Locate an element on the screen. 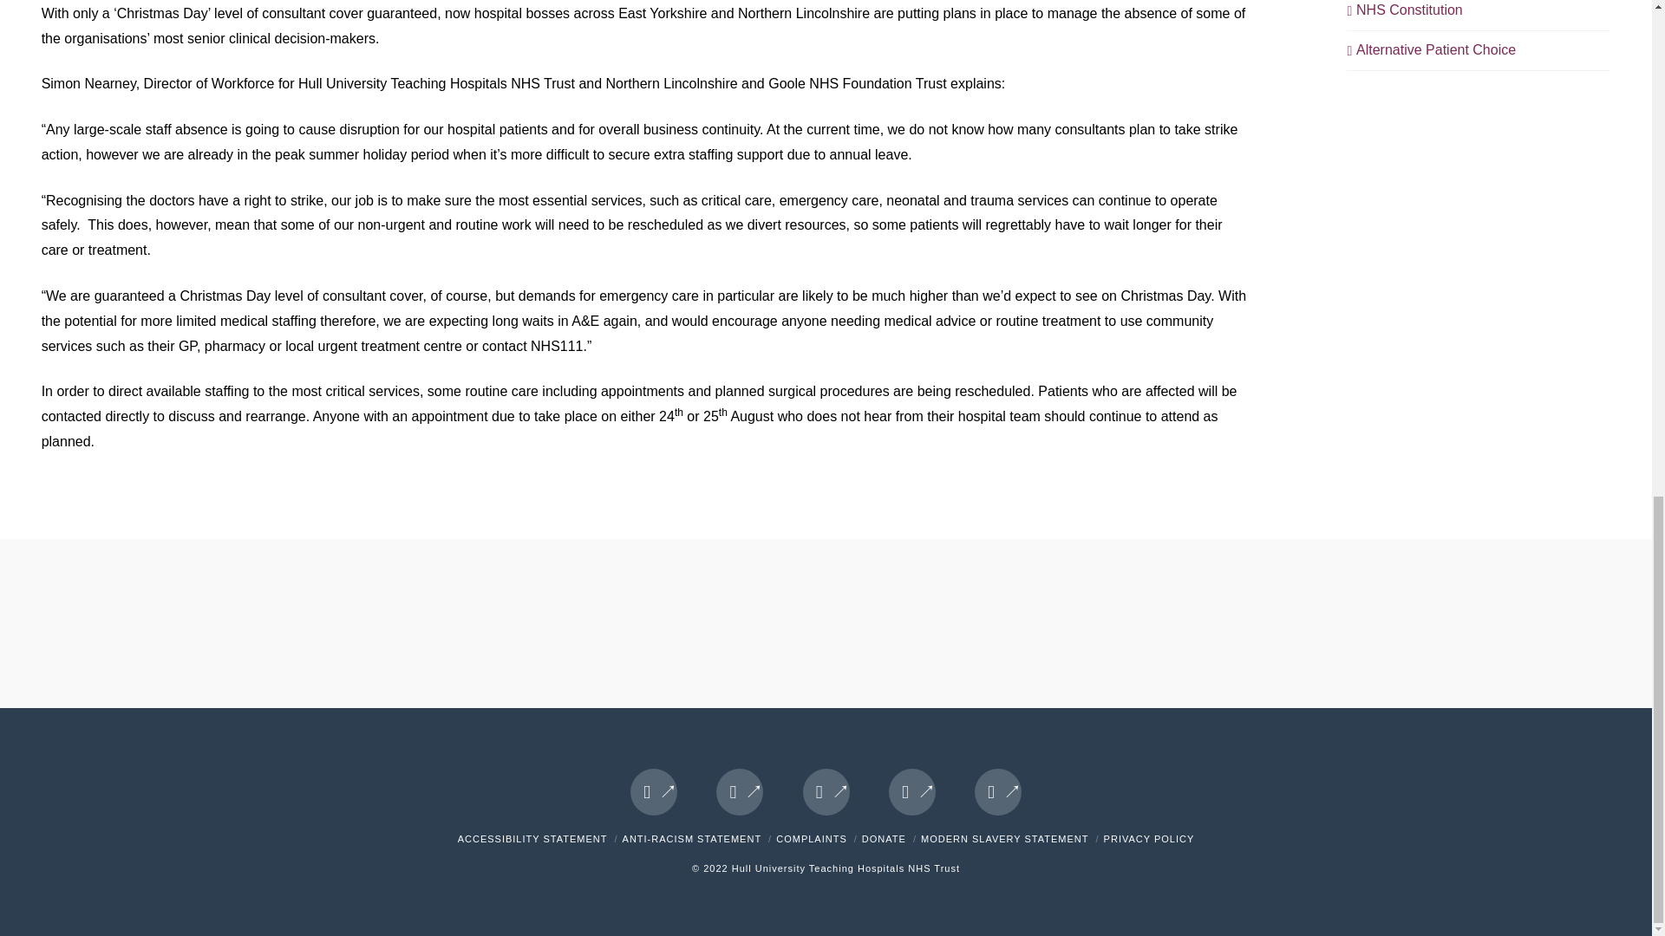 Image resolution: width=1665 pixels, height=936 pixels. YouTube is located at coordinates (912, 791).